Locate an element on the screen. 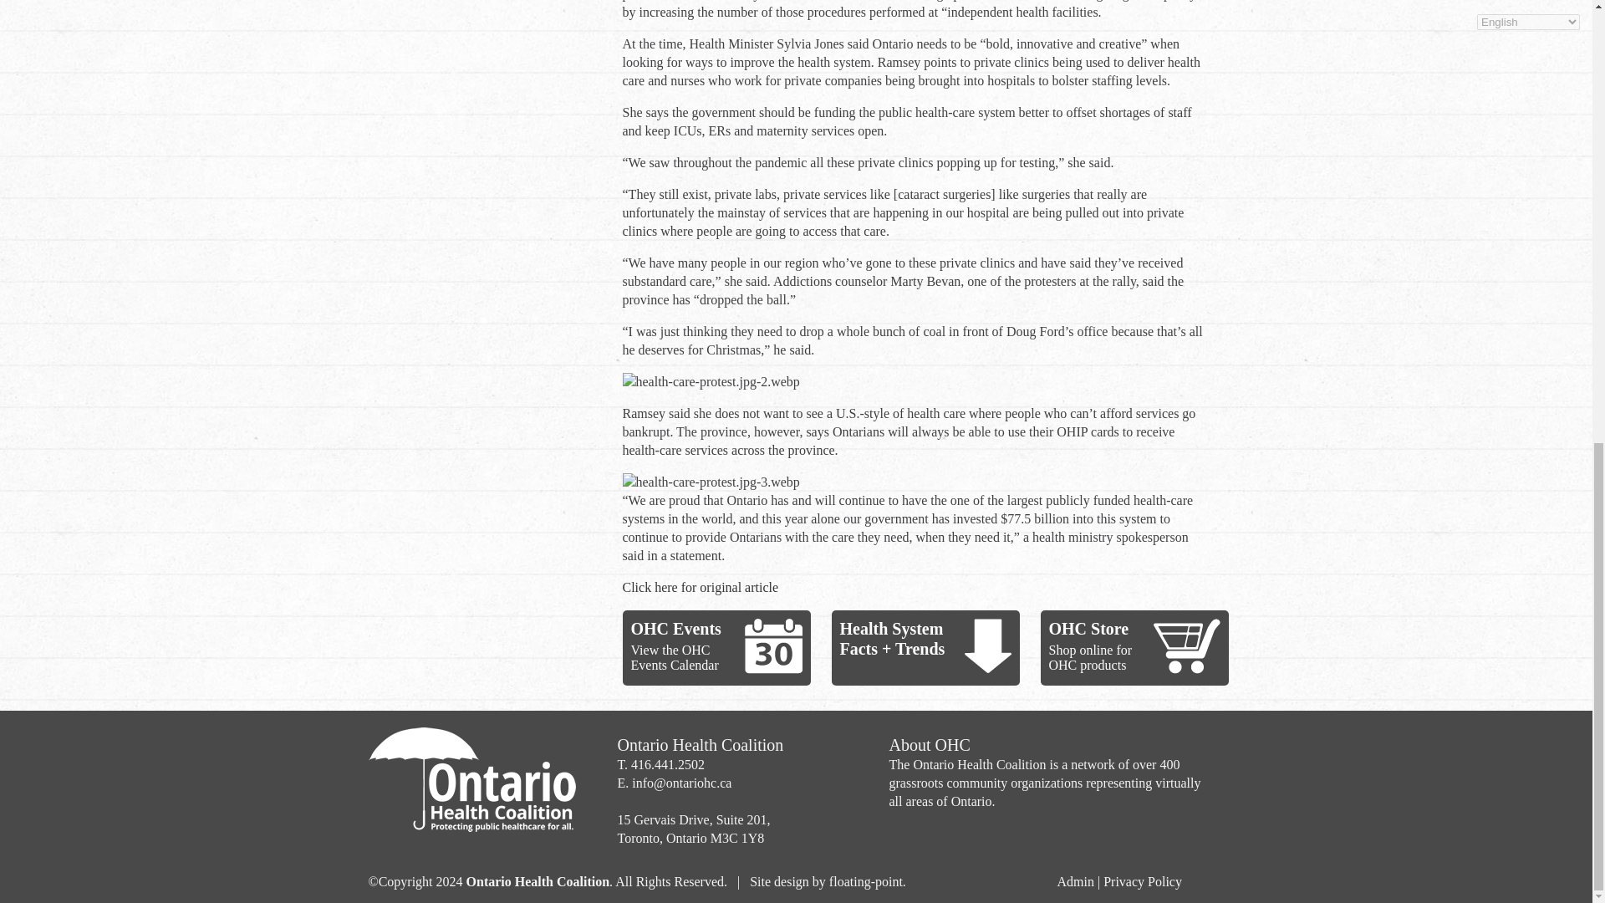 The height and width of the screenshot is (903, 1605). Privacy Policy is located at coordinates (1142, 881).